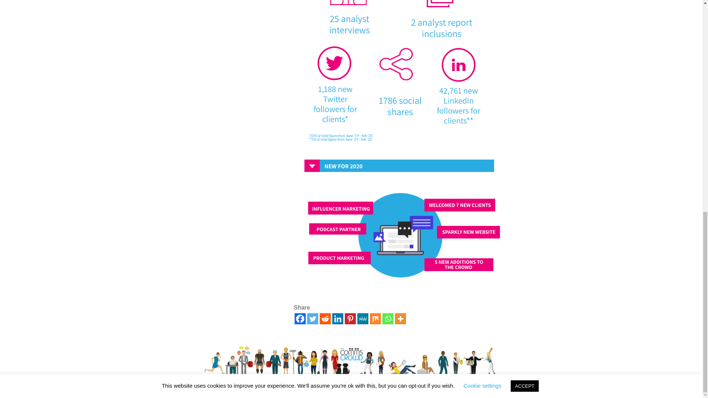 The height and width of the screenshot is (398, 708). I want to click on Twitter, so click(312, 318).